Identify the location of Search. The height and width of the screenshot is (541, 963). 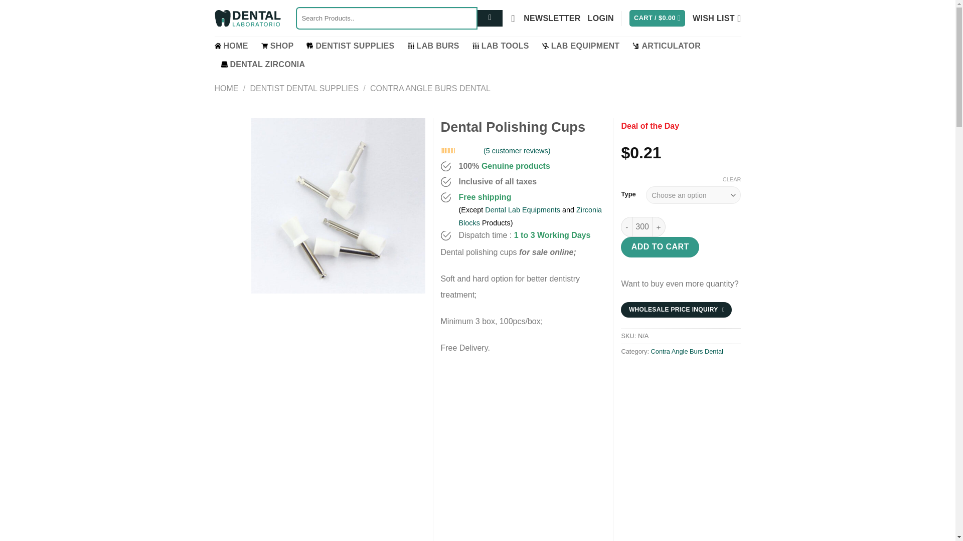
(490, 19).